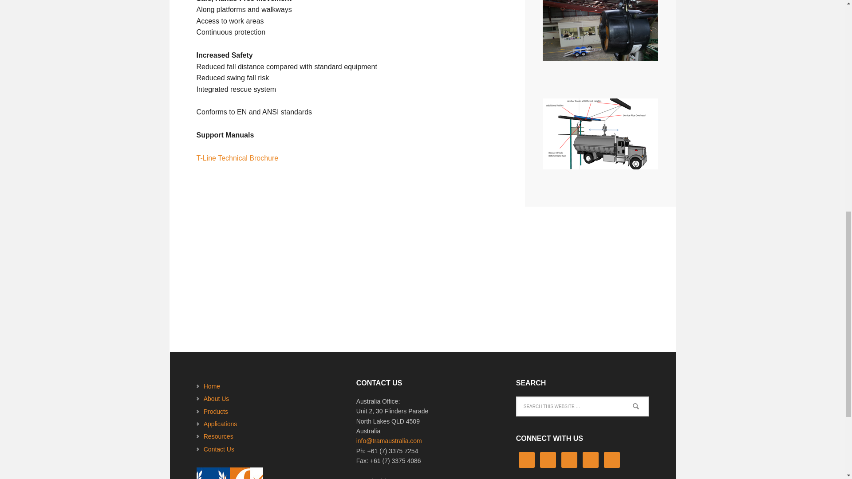 This screenshot has width=852, height=479. Describe the element at coordinates (216, 412) in the screenshot. I see `Products` at that location.